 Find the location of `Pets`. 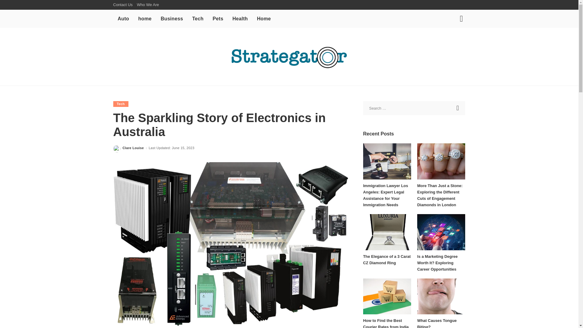

Pets is located at coordinates (218, 19).